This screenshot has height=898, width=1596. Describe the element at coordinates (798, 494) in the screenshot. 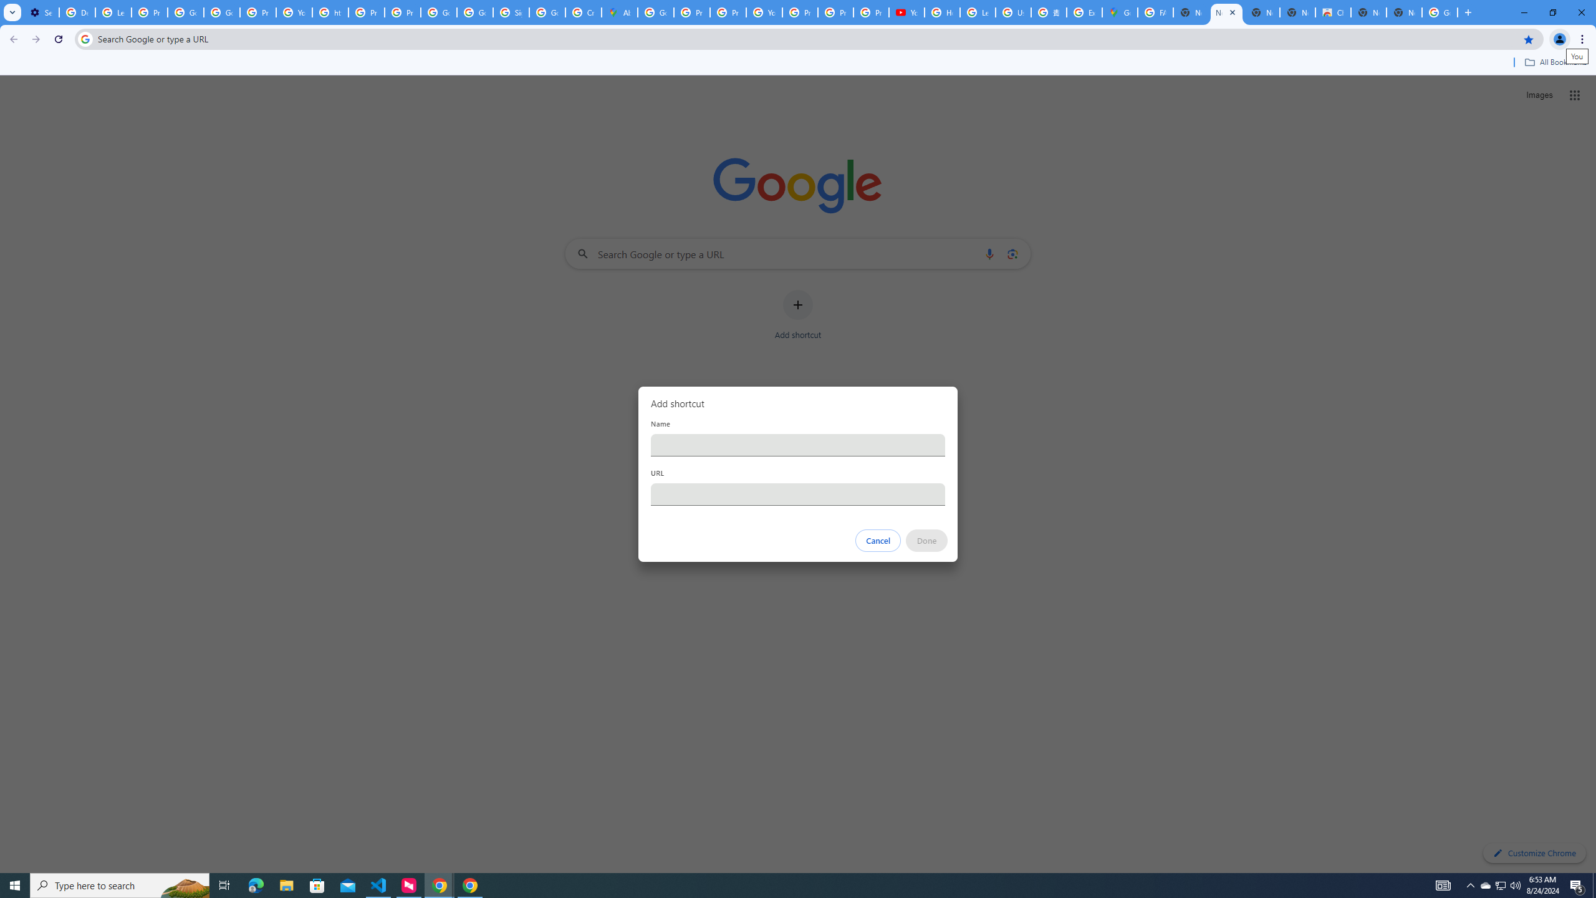

I see `URL` at that location.